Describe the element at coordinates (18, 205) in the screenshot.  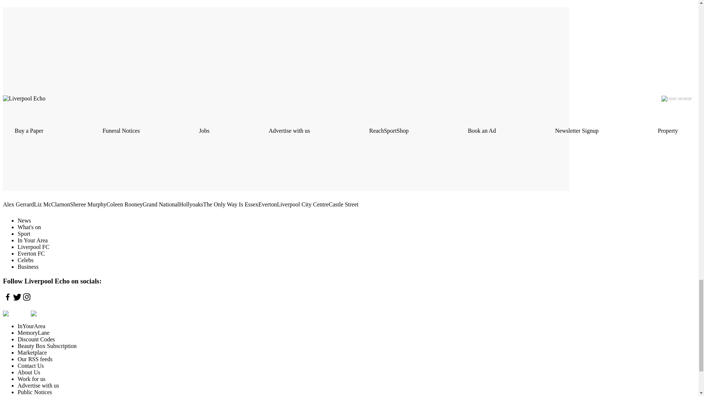
I see `Alex Gerrard` at that location.